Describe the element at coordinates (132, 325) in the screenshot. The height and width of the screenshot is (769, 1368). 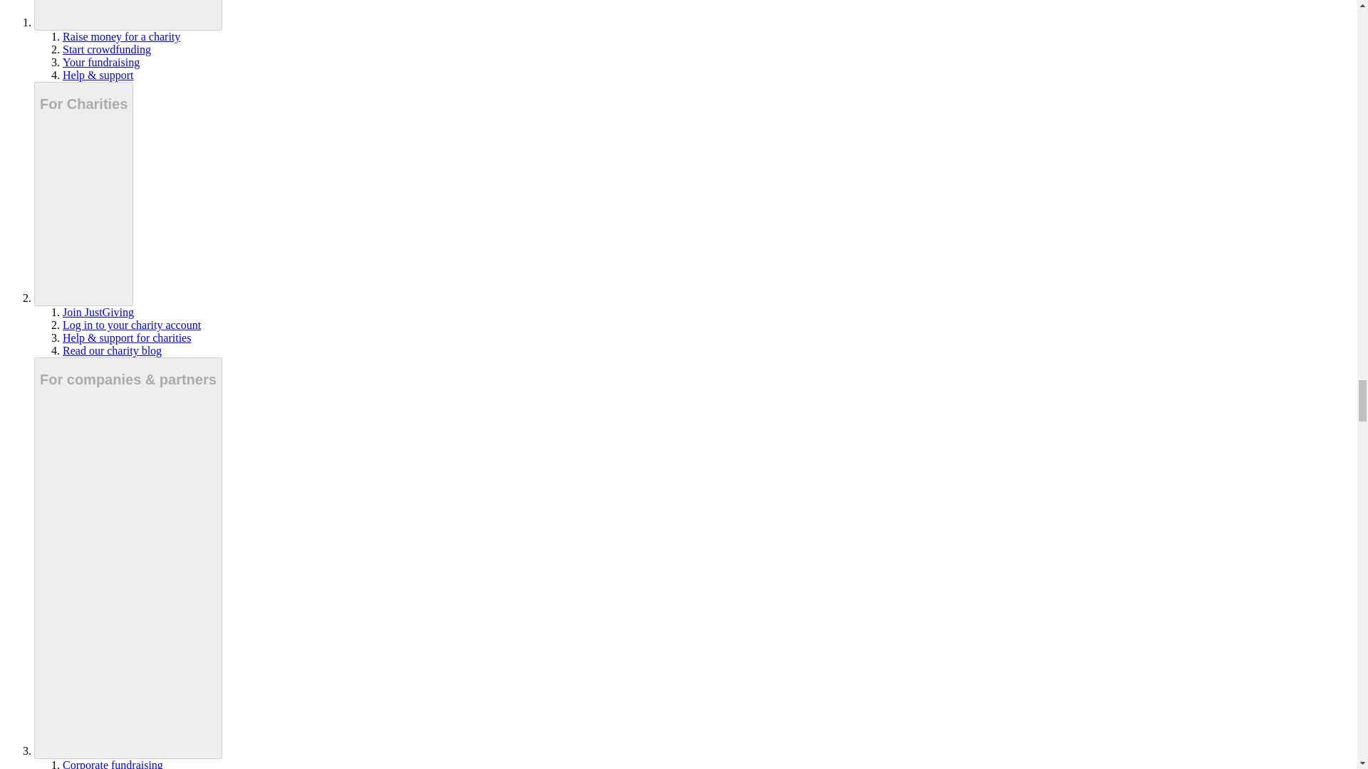
I see `Log in to your charity account` at that location.